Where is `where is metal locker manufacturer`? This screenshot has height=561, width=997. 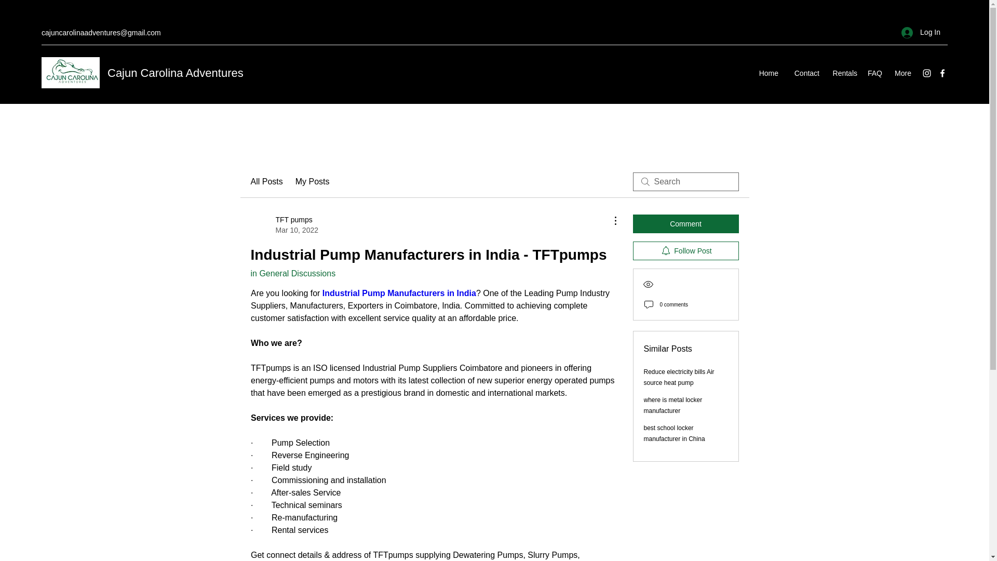 where is metal locker manufacturer is located at coordinates (673, 405).